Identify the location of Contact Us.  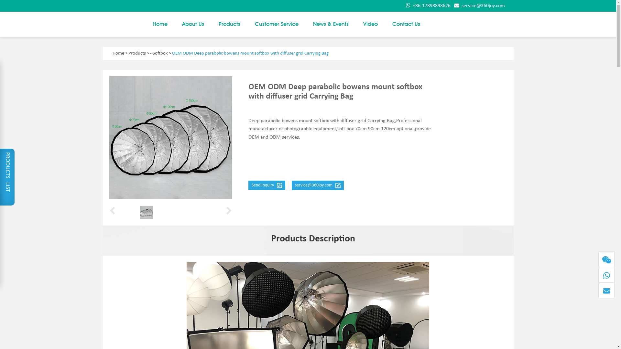
(406, 28).